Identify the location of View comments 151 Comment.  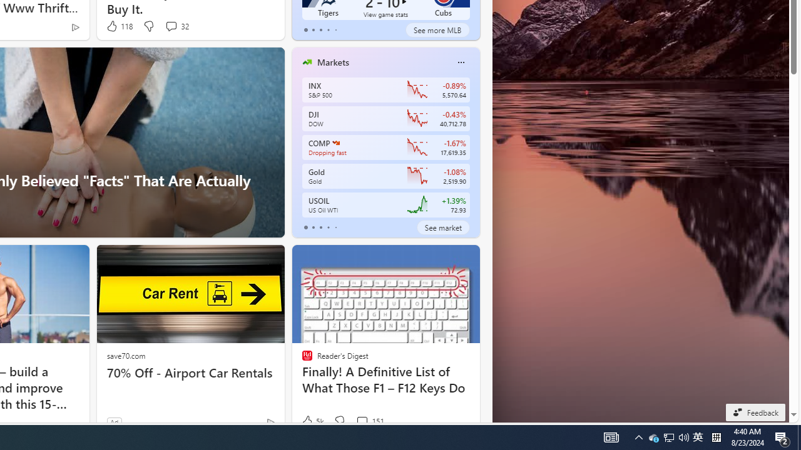
(370, 421).